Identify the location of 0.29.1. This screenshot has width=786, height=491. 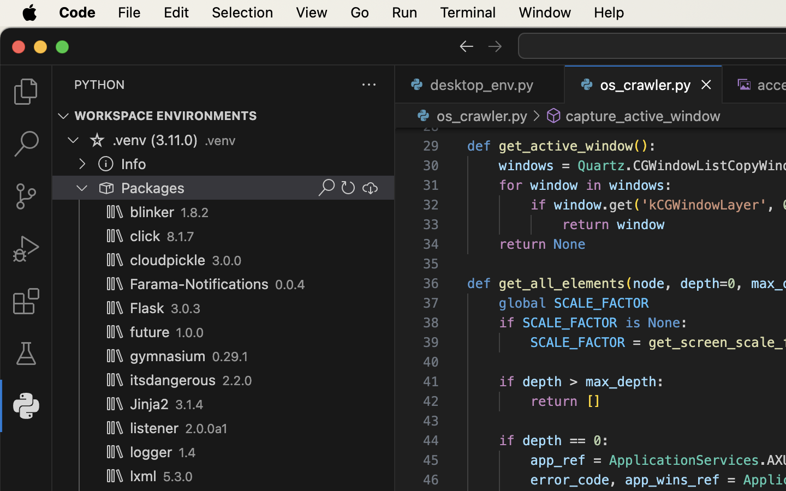
(230, 357).